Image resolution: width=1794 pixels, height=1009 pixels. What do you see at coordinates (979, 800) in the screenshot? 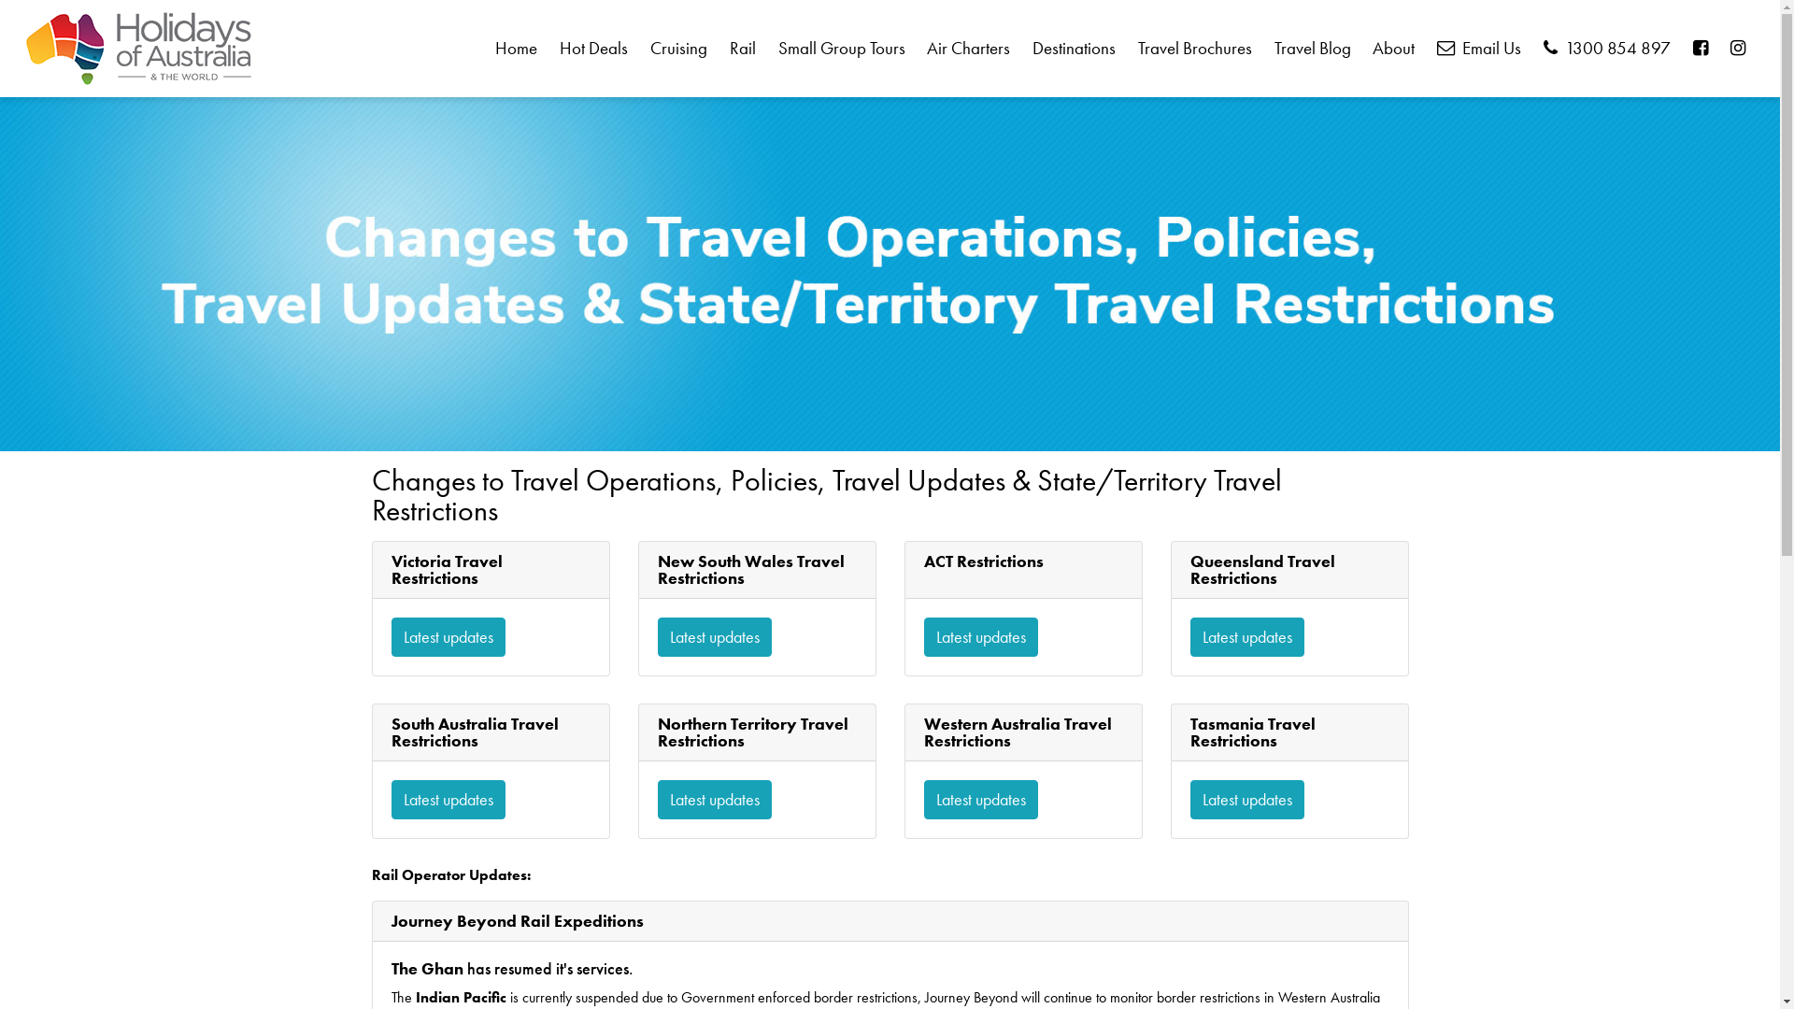
I see `Latest updates` at bounding box center [979, 800].